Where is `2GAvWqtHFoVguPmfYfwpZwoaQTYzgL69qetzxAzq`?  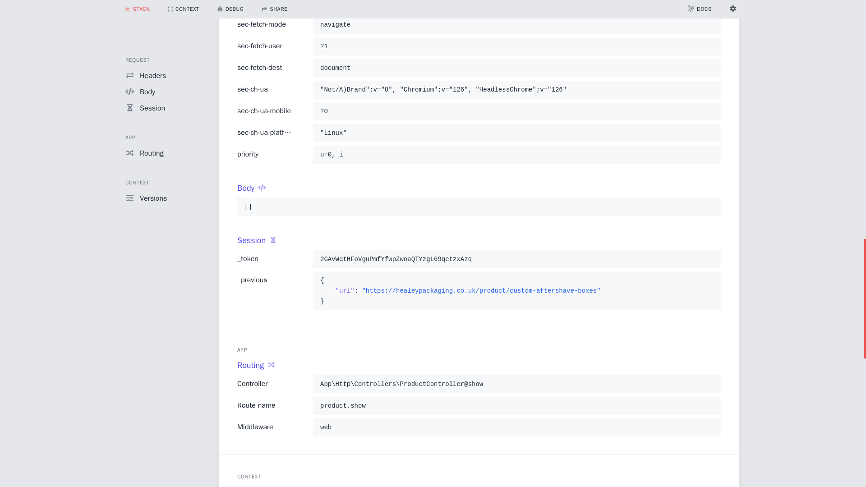
2GAvWqtHFoVguPmfYfwpZwoaQTYzgL69qetzxAzq is located at coordinates (516, 259).